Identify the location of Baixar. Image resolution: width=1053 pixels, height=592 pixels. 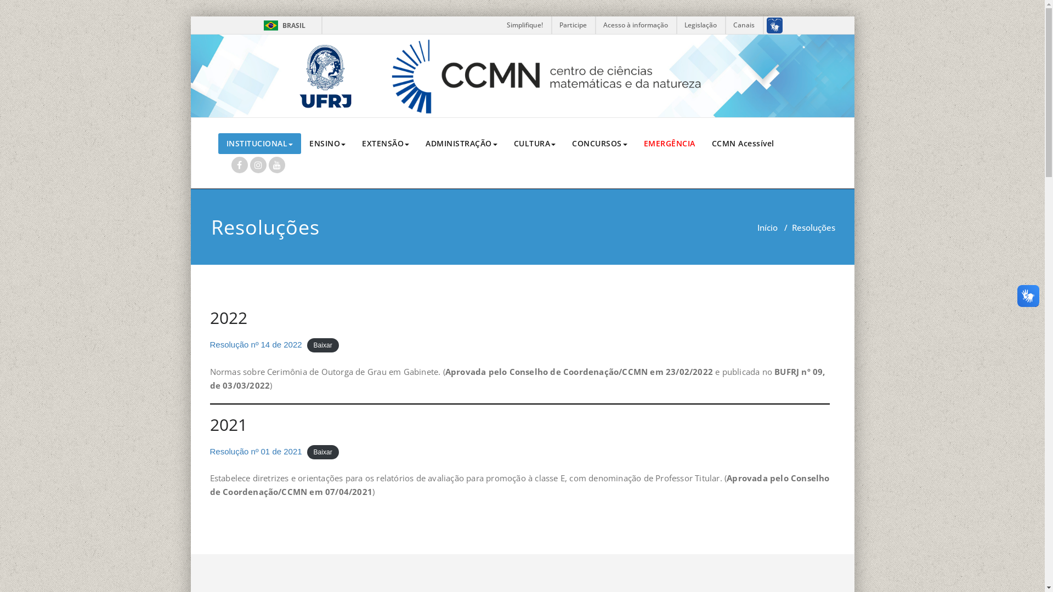
(323, 452).